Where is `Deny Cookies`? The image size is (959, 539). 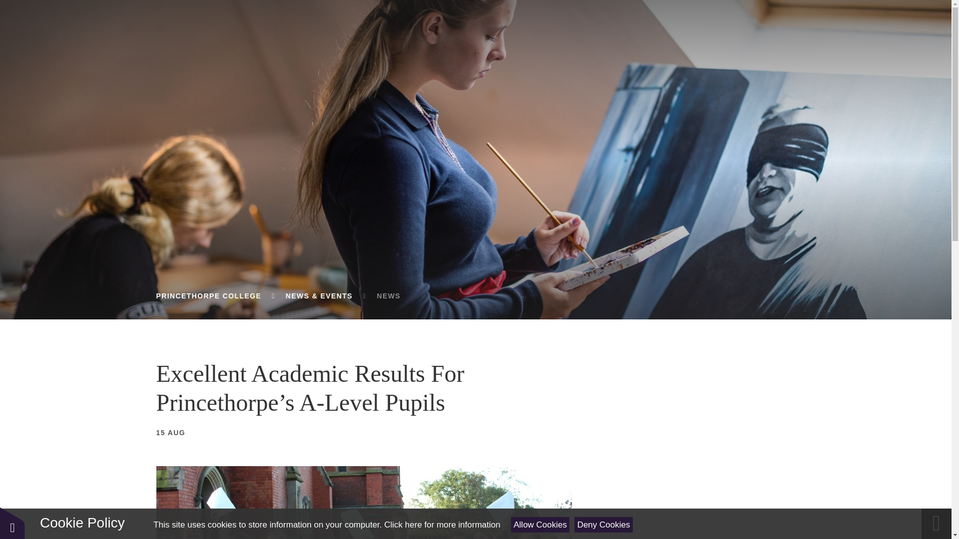
Deny Cookies is located at coordinates (603, 525).